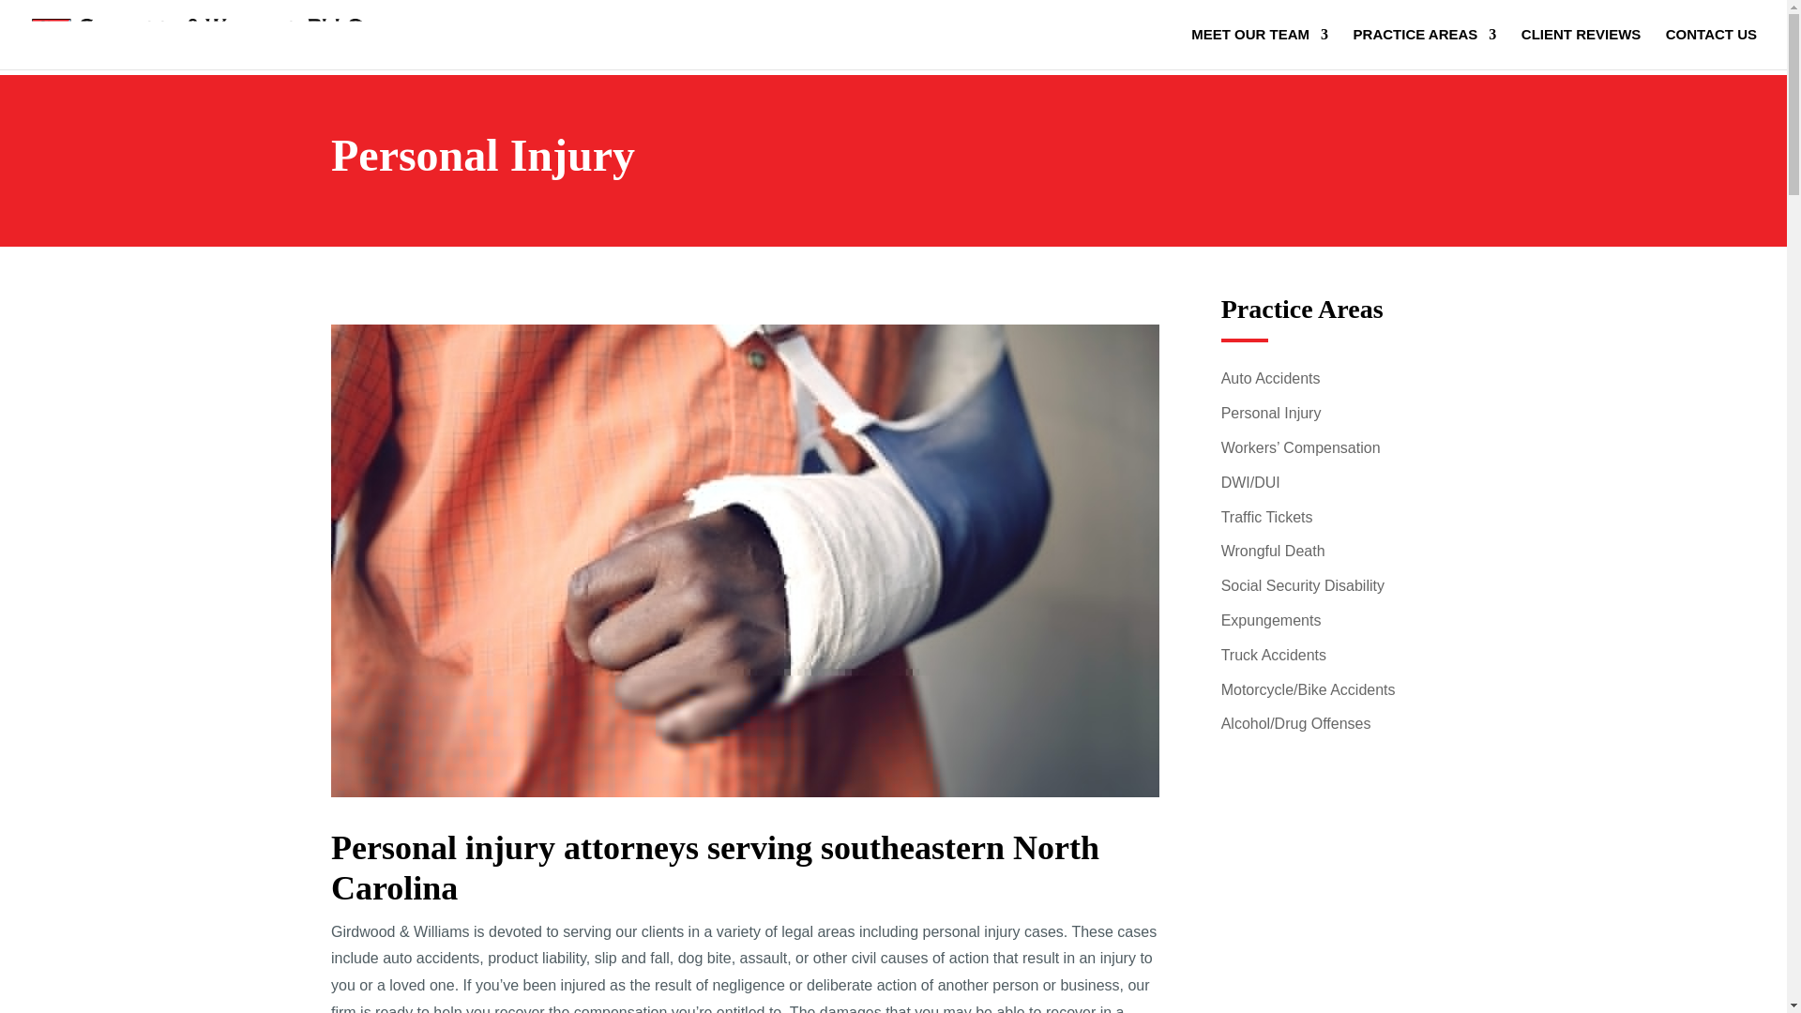 The width and height of the screenshot is (1801, 1013). What do you see at coordinates (1302, 585) in the screenshot?
I see `Social Security Disability` at bounding box center [1302, 585].